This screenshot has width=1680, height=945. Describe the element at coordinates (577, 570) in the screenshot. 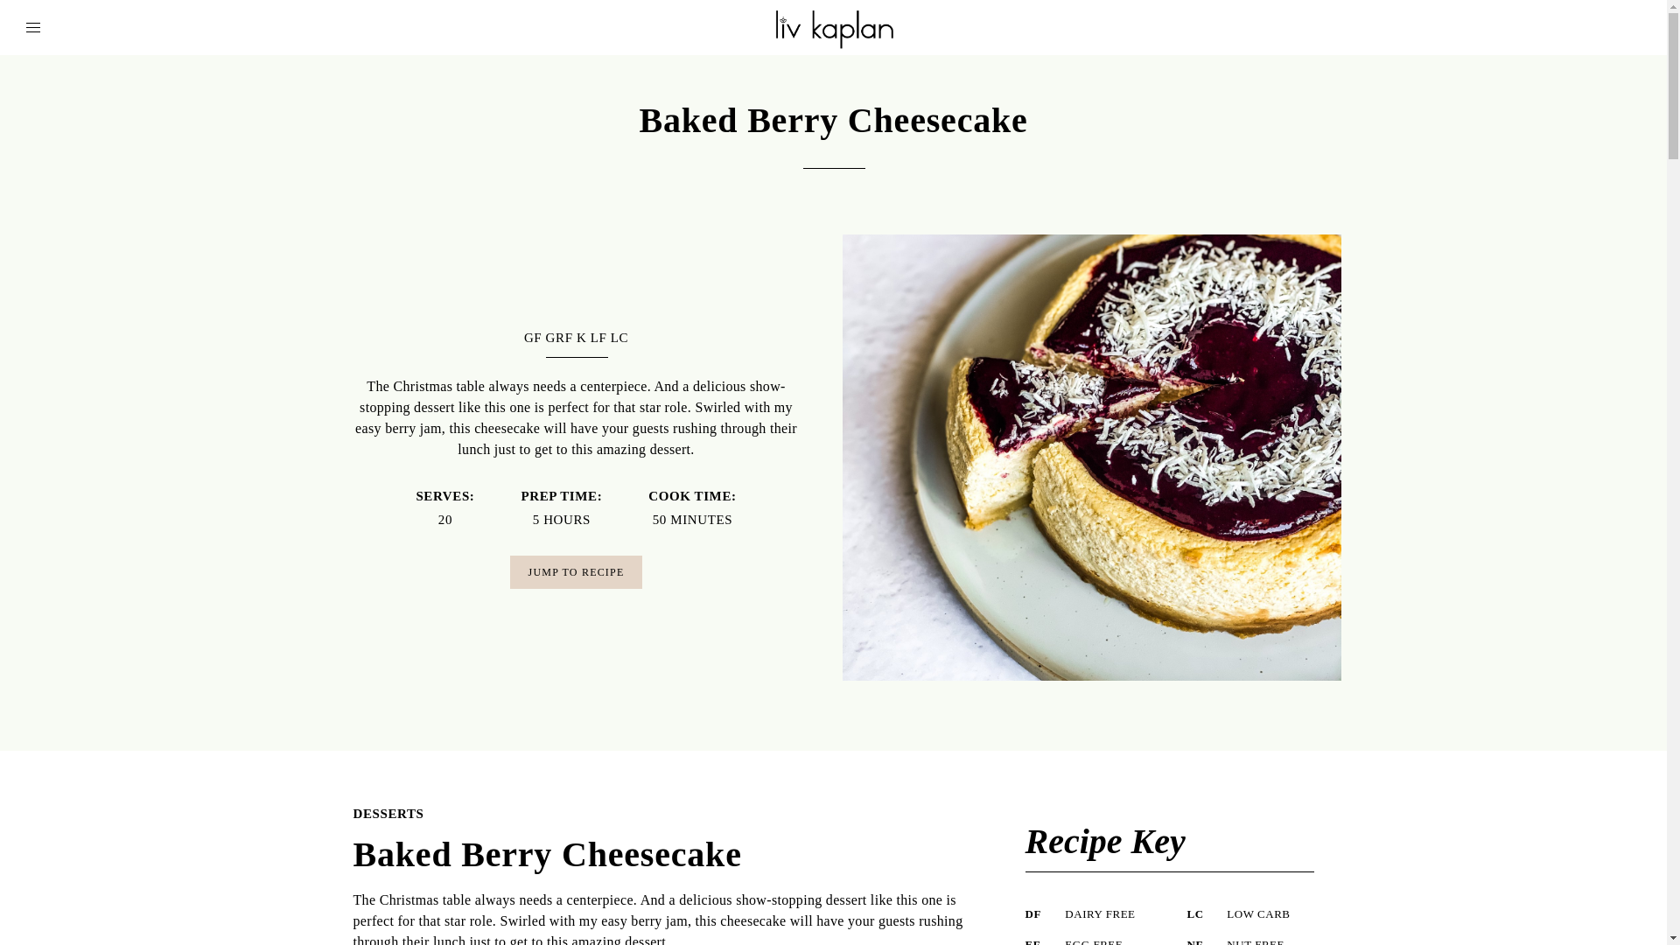

I see `JUMP TO RECIPE` at that location.